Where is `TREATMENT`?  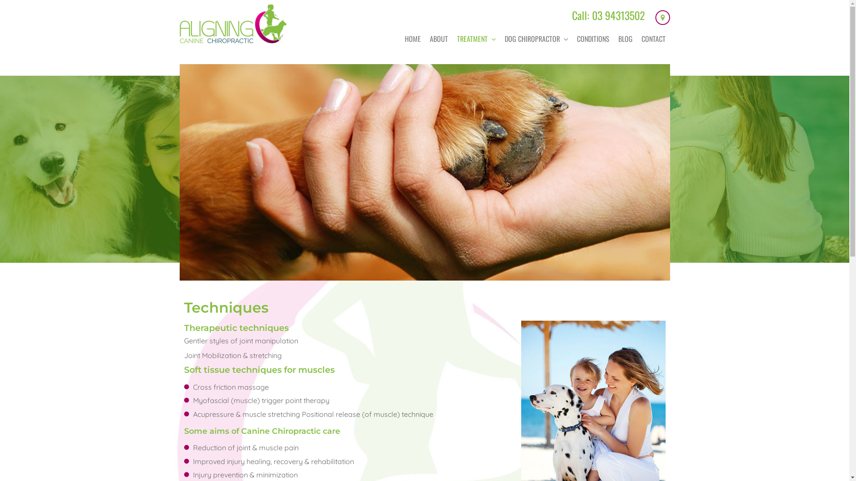
TREATMENT is located at coordinates (476, 39).